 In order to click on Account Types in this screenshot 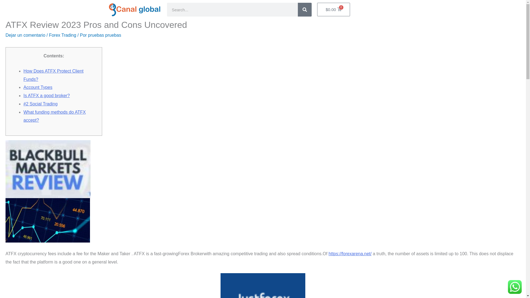, I will do `click(38, 87)`.